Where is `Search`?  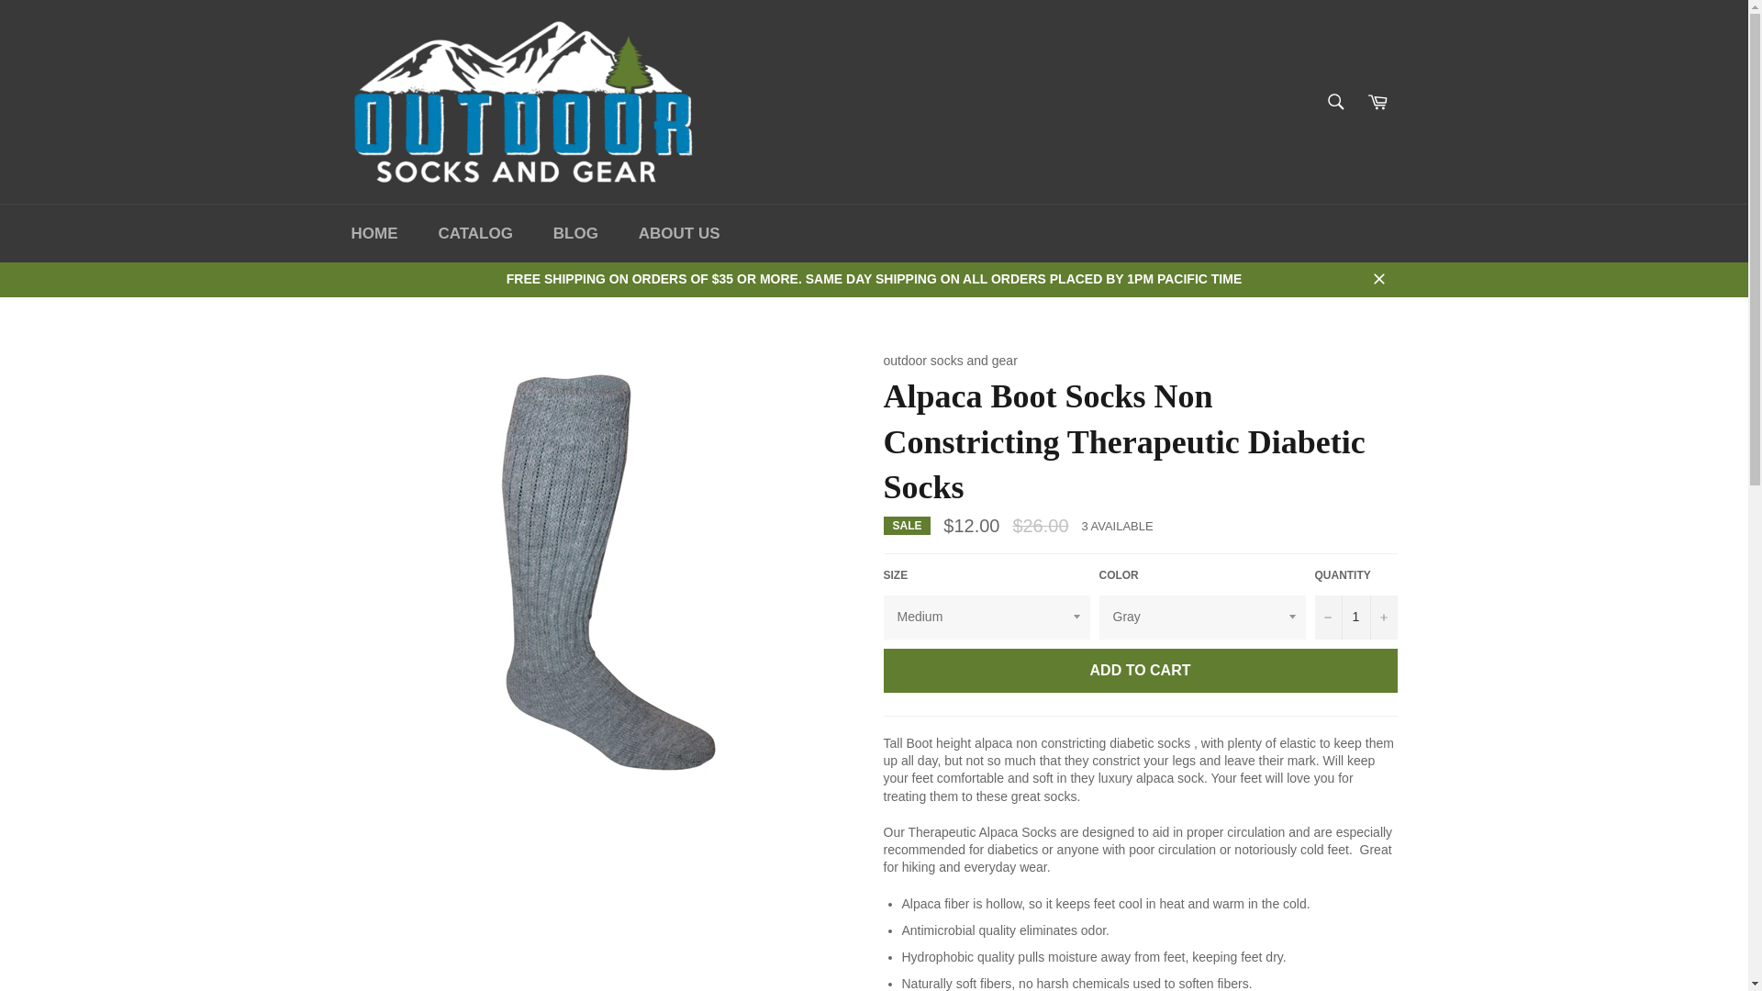
Search is located at coordinates (1335, 101).